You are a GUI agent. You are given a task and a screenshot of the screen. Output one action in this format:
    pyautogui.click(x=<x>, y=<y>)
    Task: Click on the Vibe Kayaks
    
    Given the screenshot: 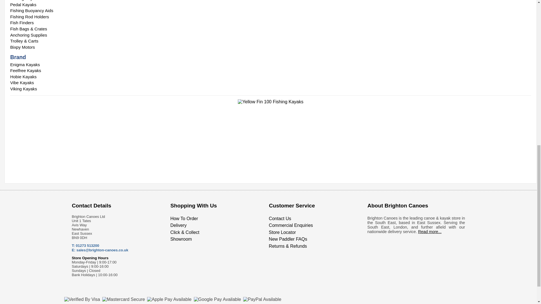 What is the action you would take?
    pyautogui.click(x=270, y=82)
    